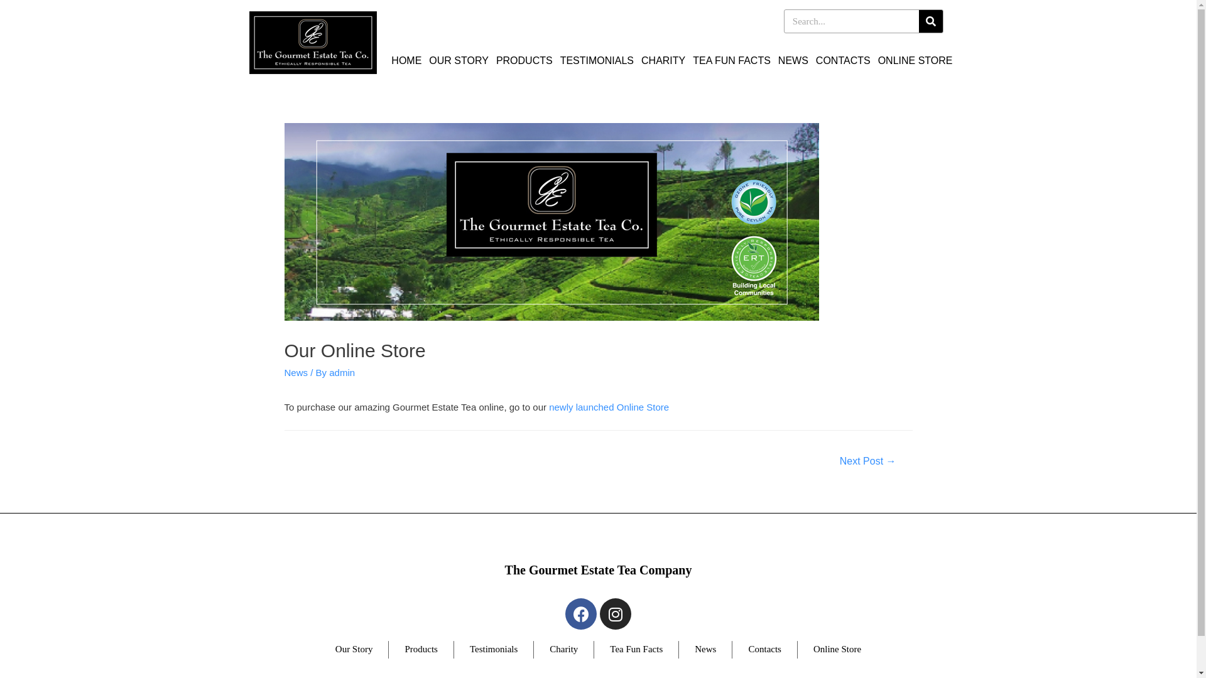 Image resolution: width=1206 pixels, height=678 pixels. Describe the element at coordinates (421, 650) in the screenshot. I see `Products` at that location.